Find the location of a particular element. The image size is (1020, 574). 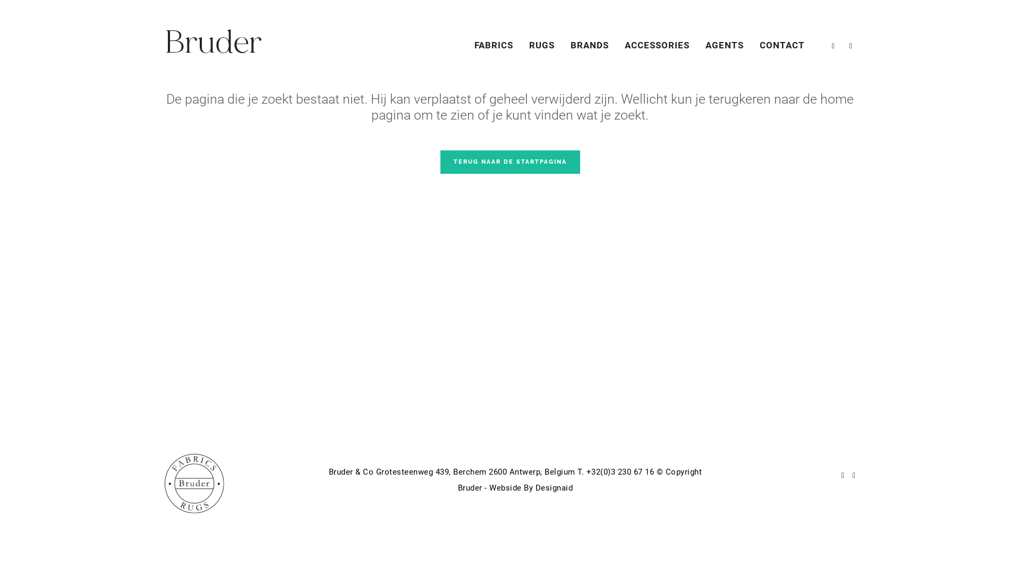

TERUG NAAR DE STARTPAGINA is located at coordinates (510, 162).